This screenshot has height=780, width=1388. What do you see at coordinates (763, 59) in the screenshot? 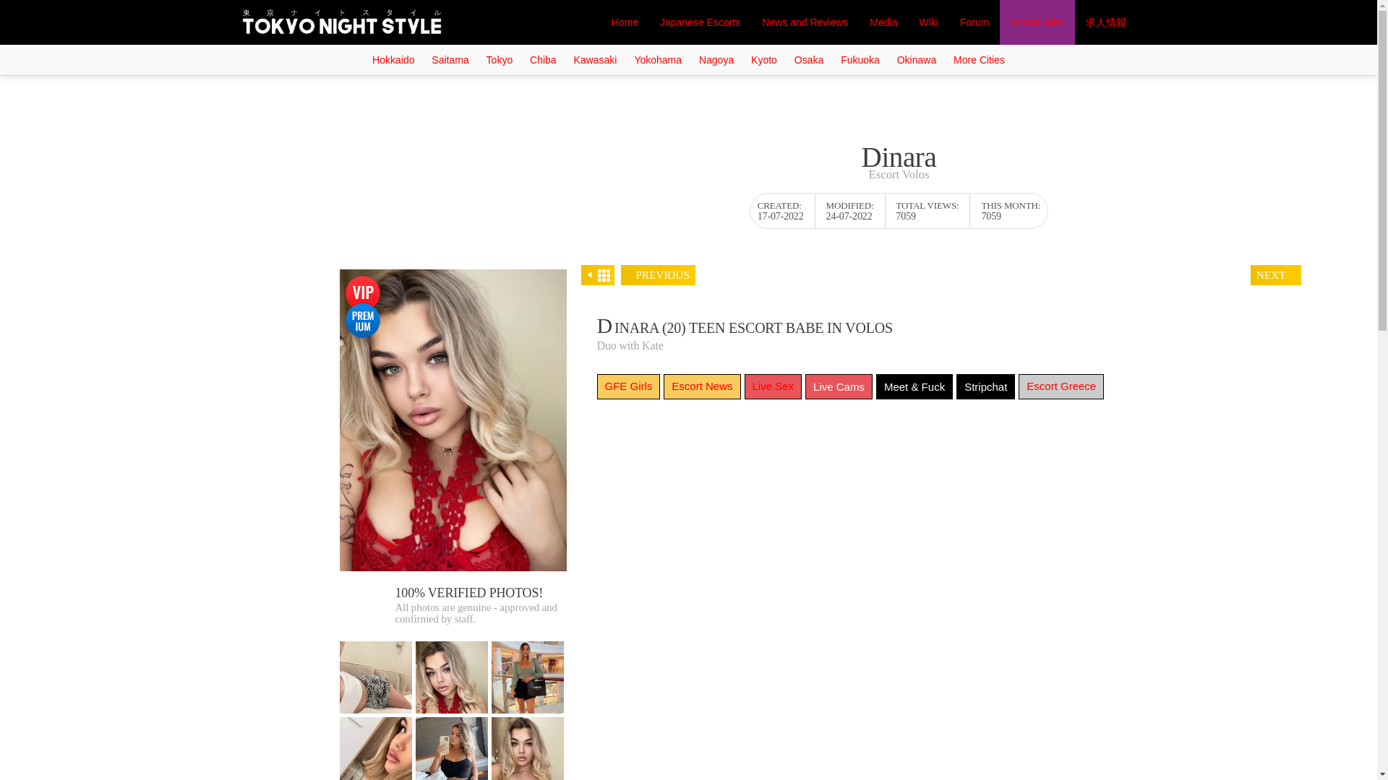
I see `Kyoto` at bounding box center [763, 59].